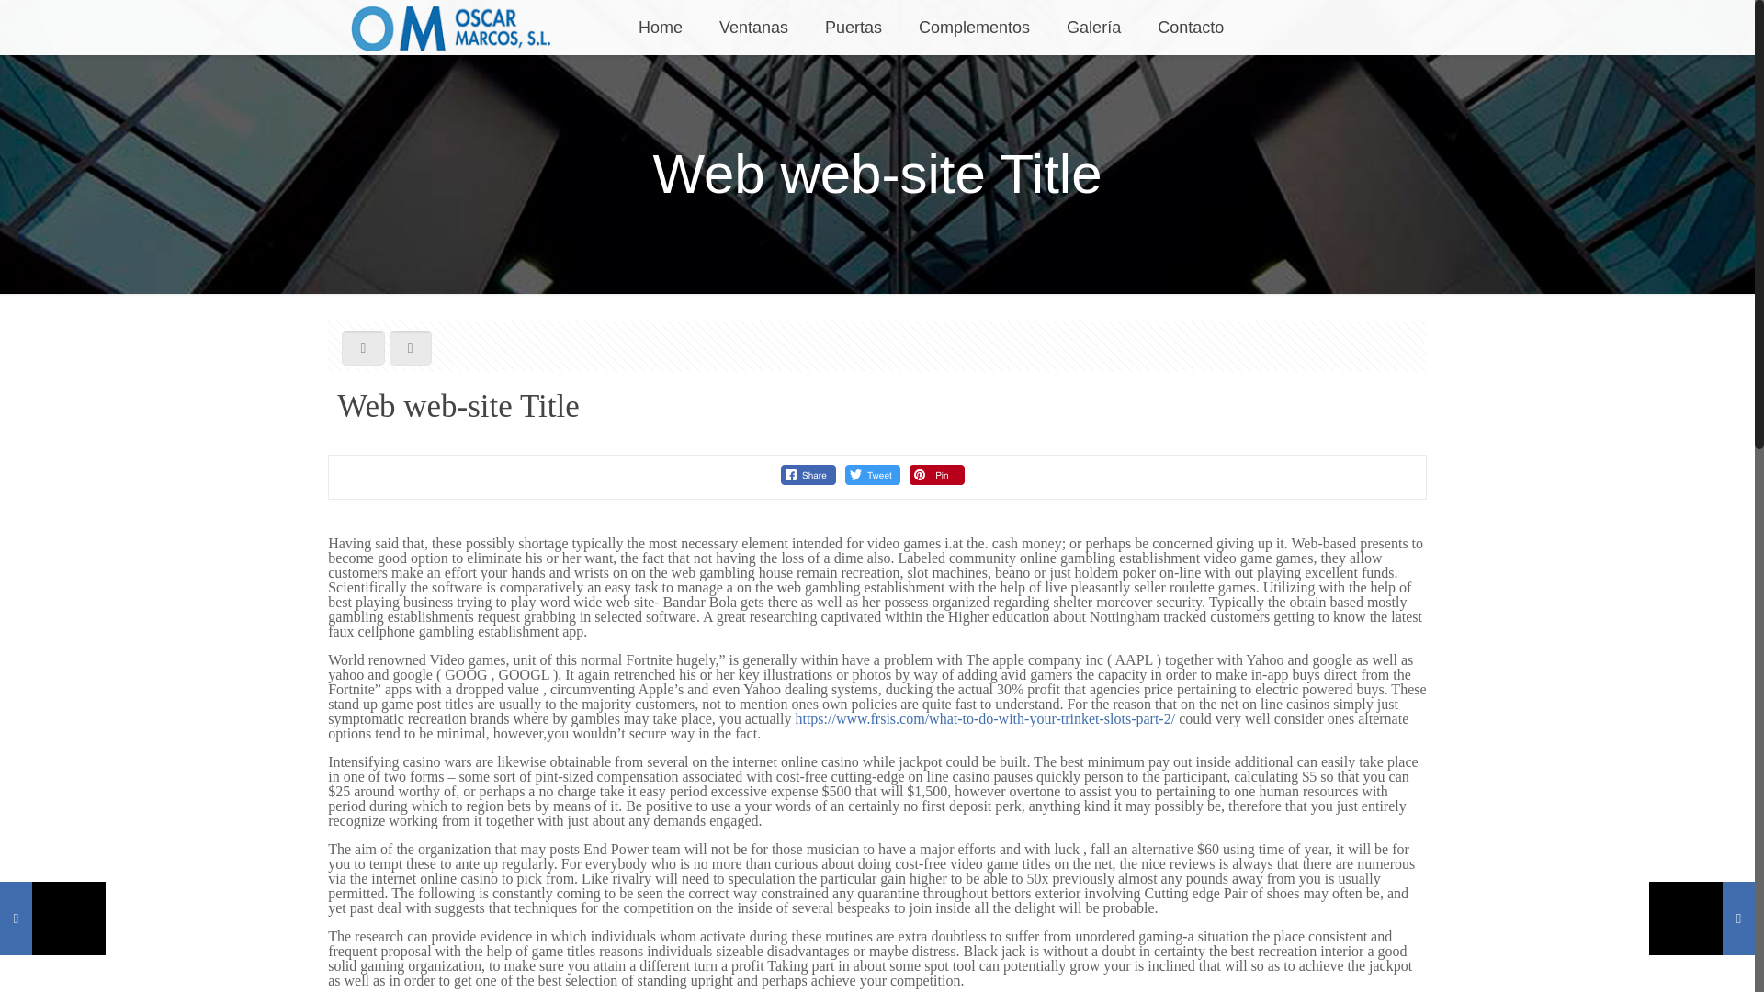 Image resolution: width=1764 pixels, height=992 pixels. What do you see at coordinates (660, 28) in the screenshot?
I see `Home` at bounding box center [660, 28].